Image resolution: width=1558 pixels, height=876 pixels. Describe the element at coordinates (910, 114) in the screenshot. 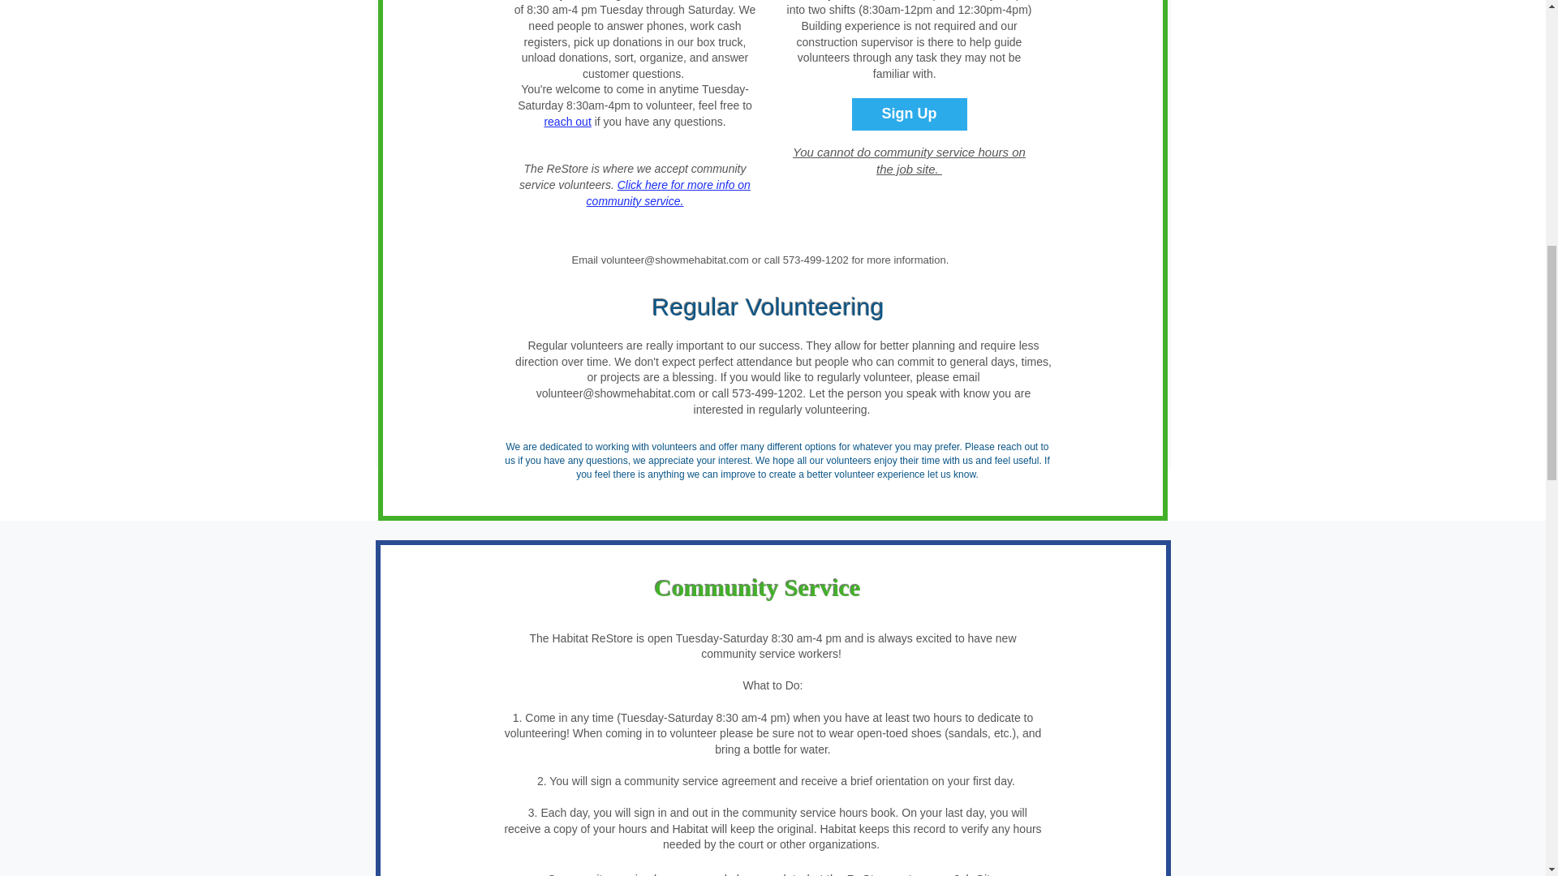

I see `Sign Up` at that location.